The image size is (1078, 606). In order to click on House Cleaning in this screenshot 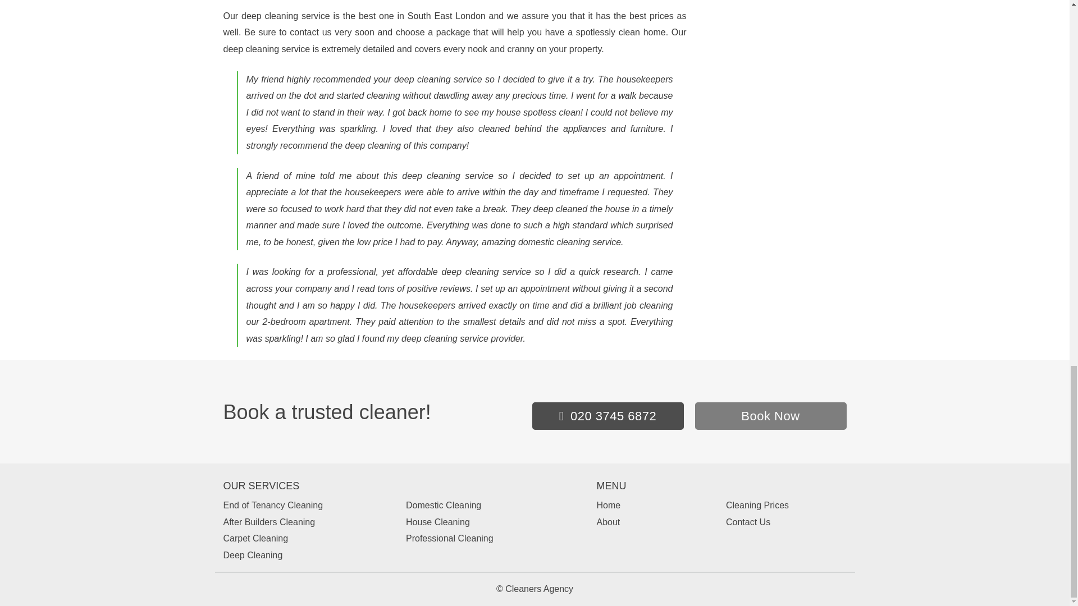, I will do `click(438, 522)`.